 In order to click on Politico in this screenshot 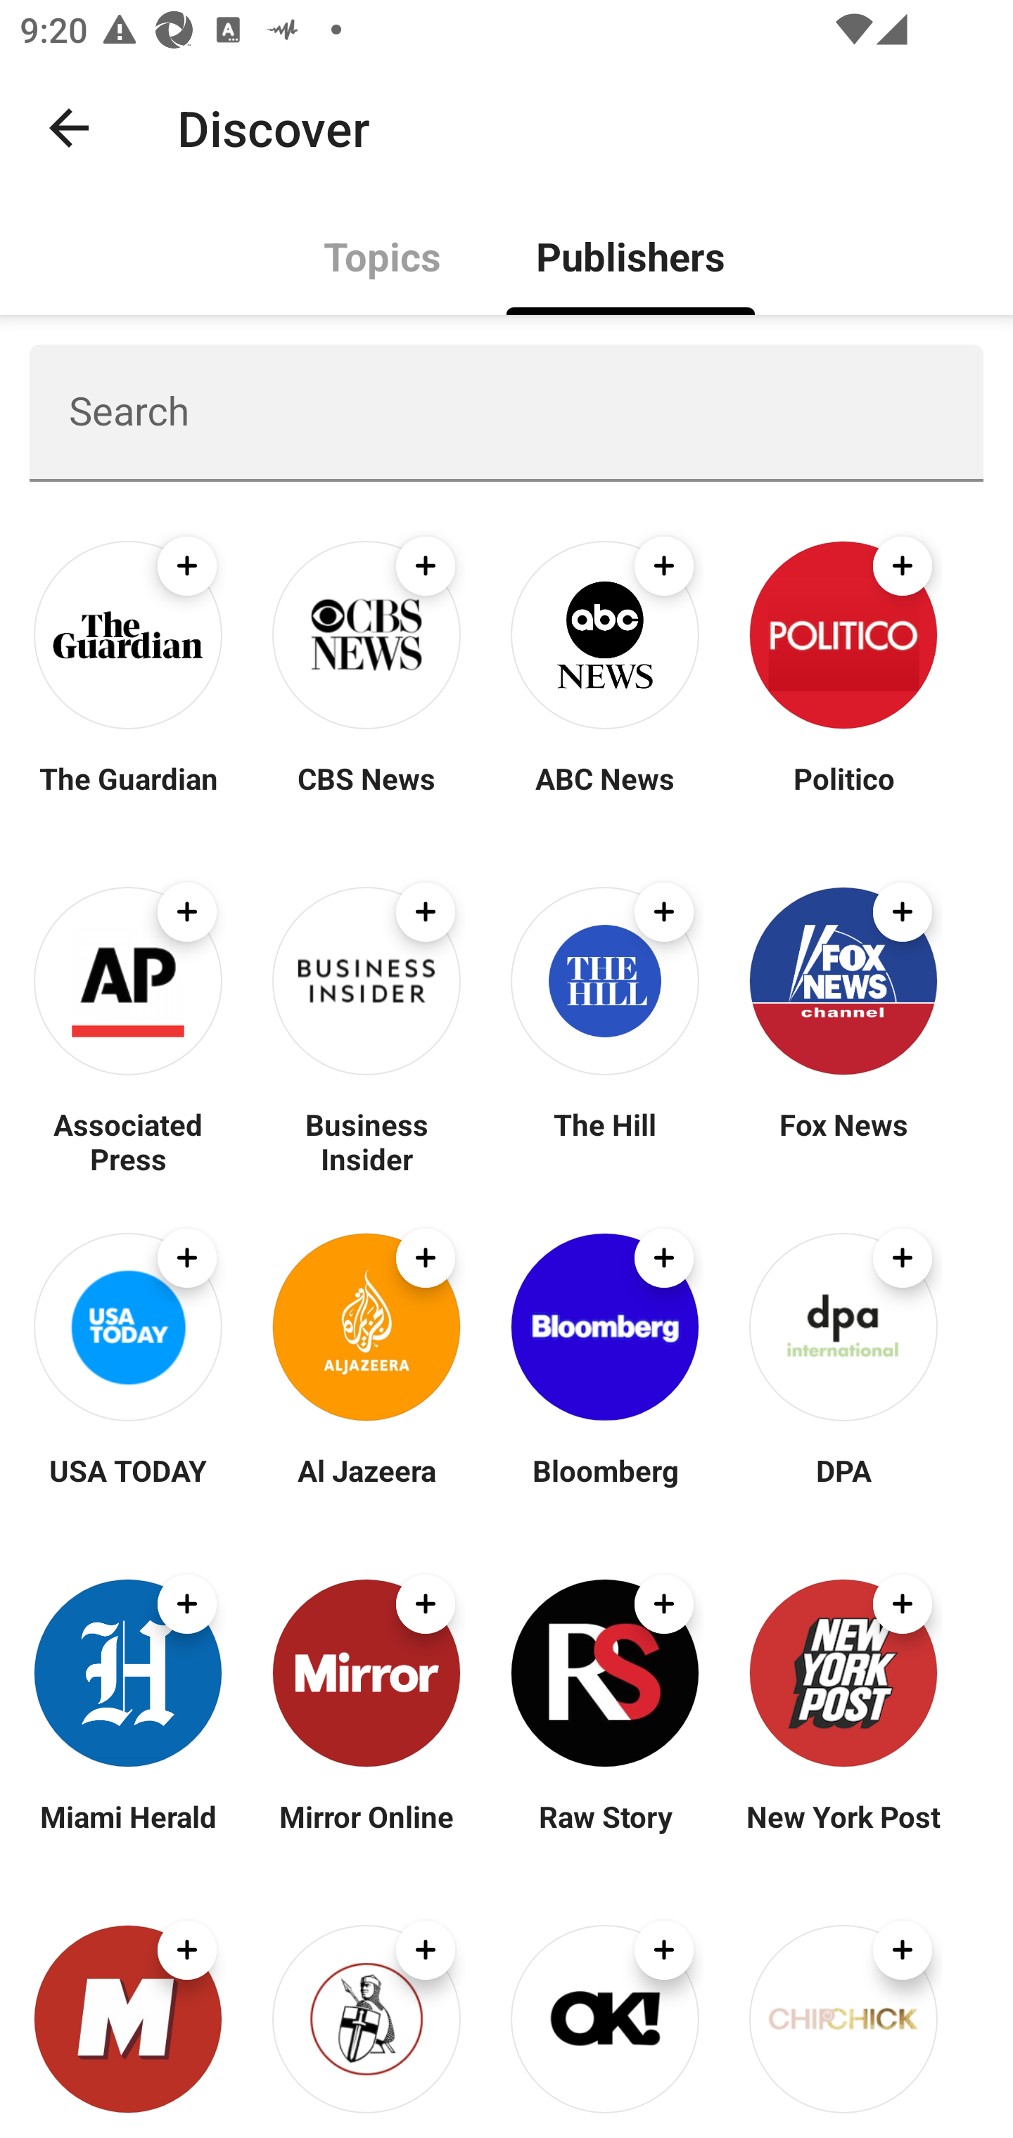, I will do `click(843, 795)`.